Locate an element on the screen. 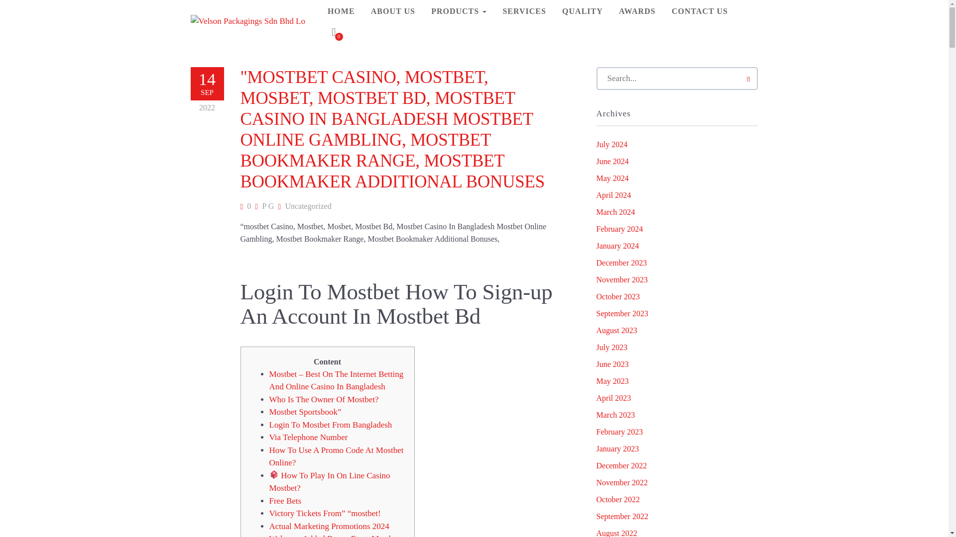 The image size is (956, 537). Velson Packagings Sdn Bhd is located at coordinates (247, 21).